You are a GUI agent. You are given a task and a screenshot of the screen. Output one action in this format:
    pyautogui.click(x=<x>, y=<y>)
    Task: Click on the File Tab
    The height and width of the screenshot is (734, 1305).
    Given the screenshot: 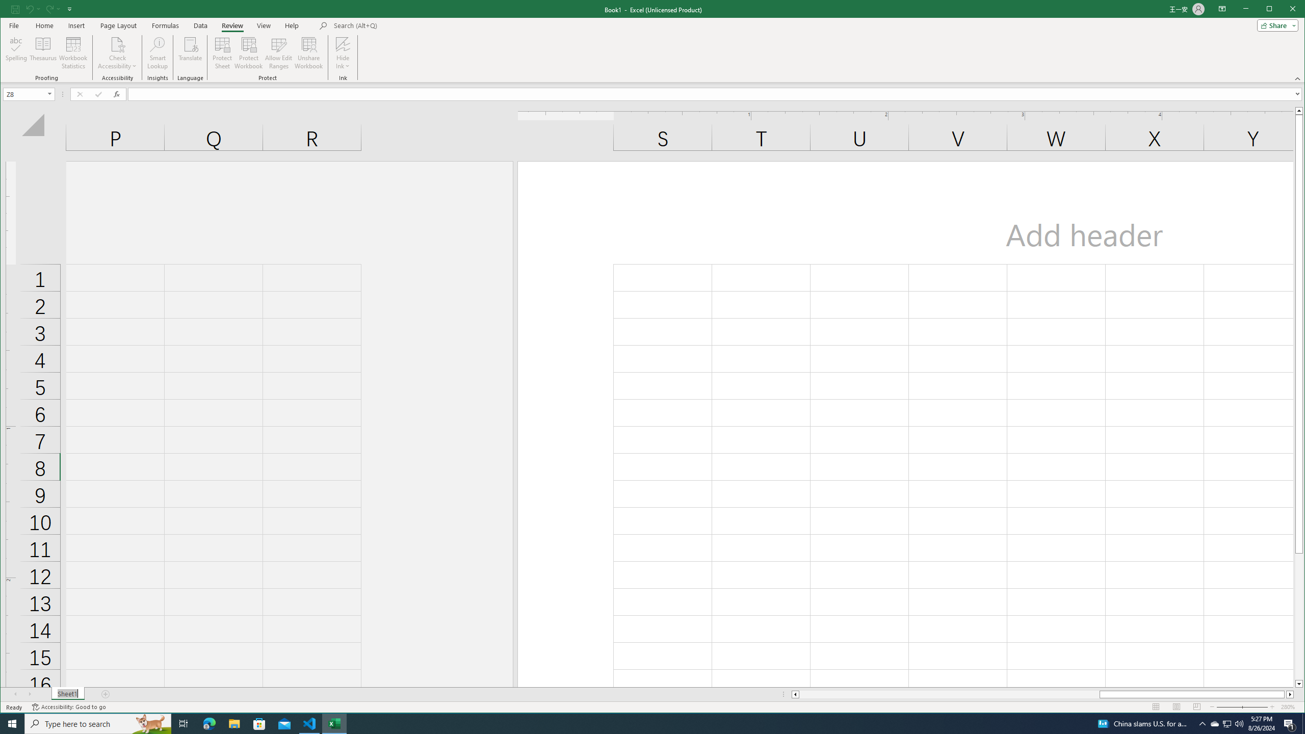 What is the action you would take?
    pyautogui.click(x=13, y=25)
    